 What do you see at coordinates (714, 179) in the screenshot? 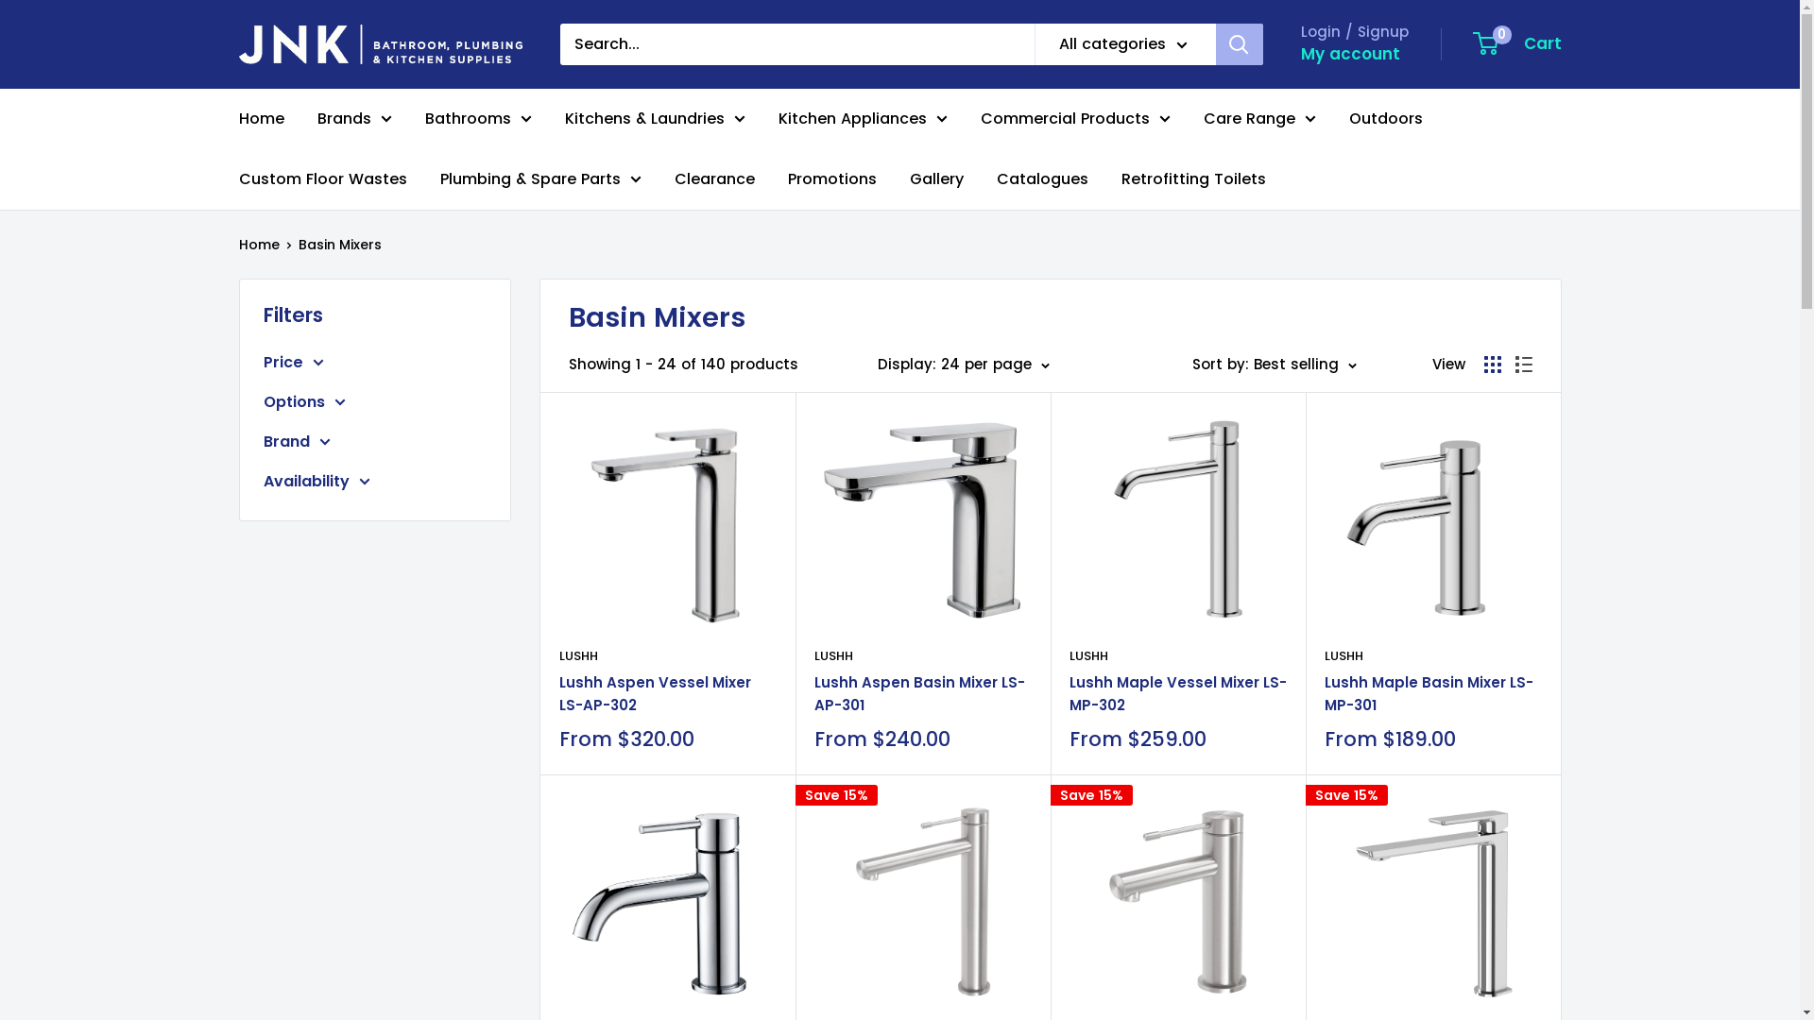
I see `Clearance` at bounding box center [714, 179].